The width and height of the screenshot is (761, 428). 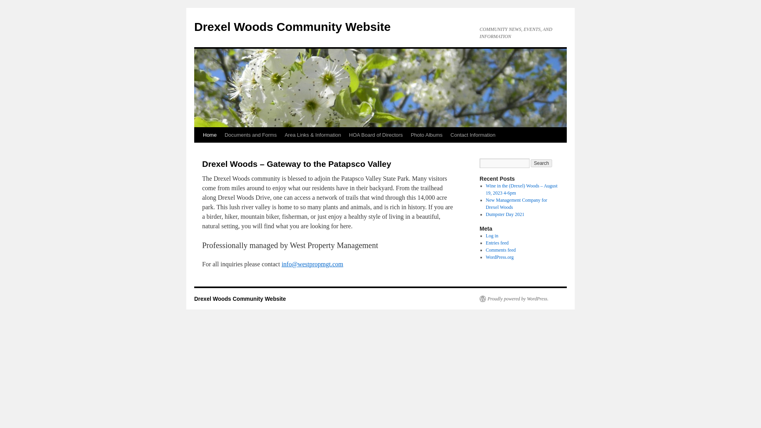 I want to click on Search, so click(x=541, y=163).